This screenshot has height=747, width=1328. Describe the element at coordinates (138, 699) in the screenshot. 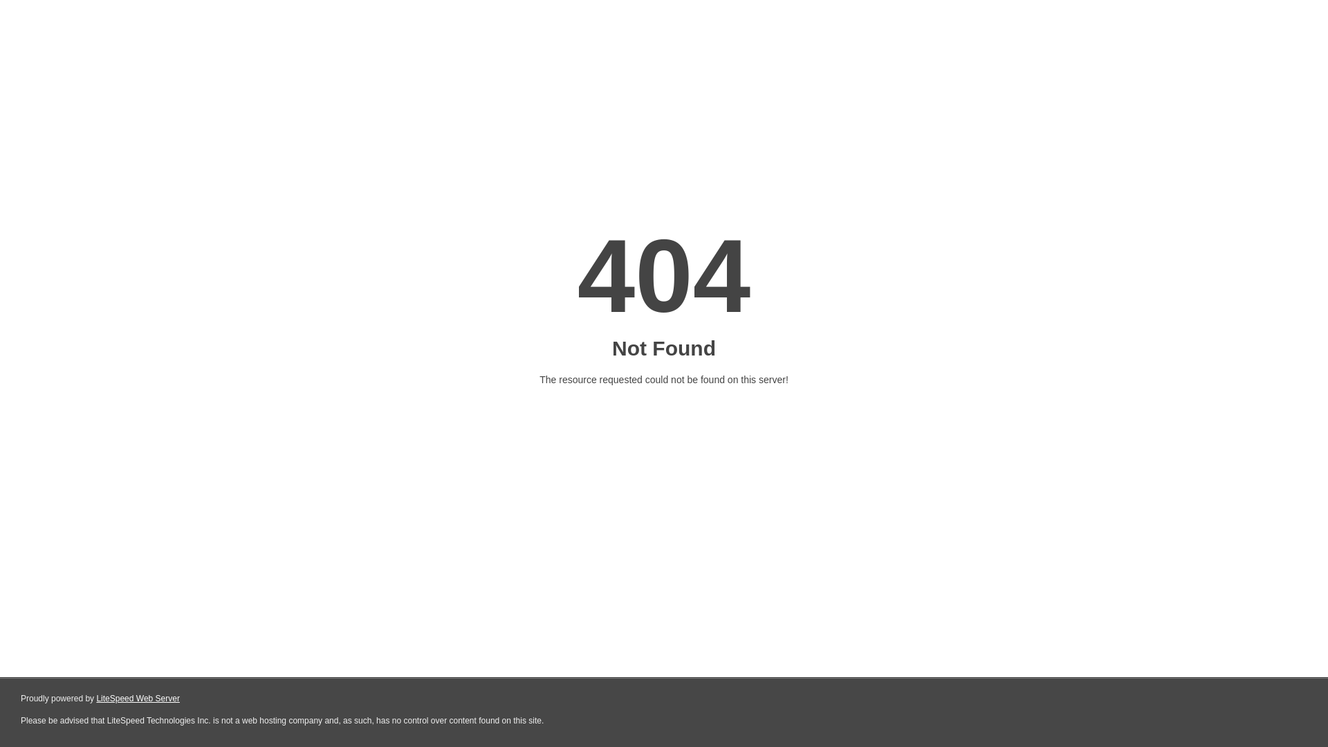

I see `LiteSpeed Web Server` at that location.